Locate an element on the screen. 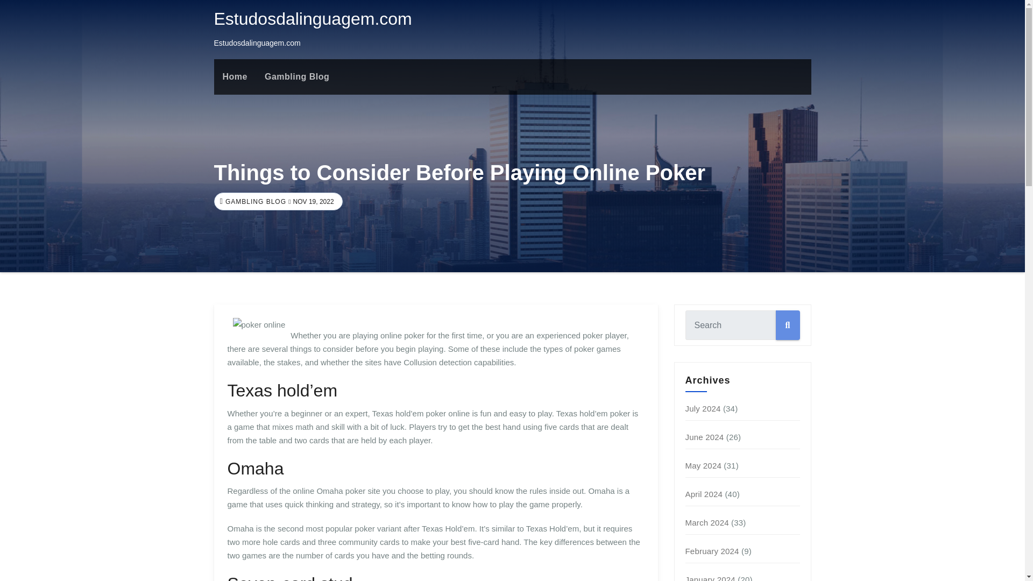 The width and height of the screenshot is (1033, 581). June 2024 is located at coordinates (705, 437).